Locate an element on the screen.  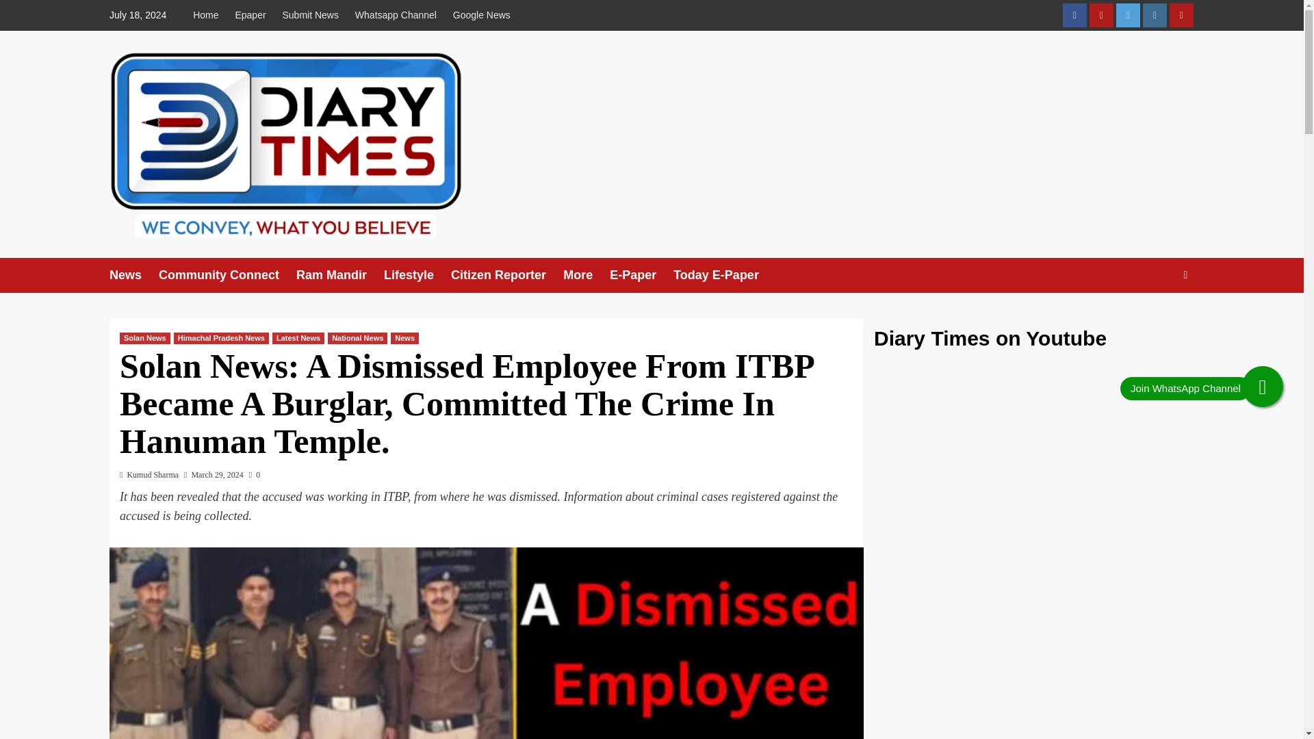
Citizen Reporter is located at coordinates (506, 275).